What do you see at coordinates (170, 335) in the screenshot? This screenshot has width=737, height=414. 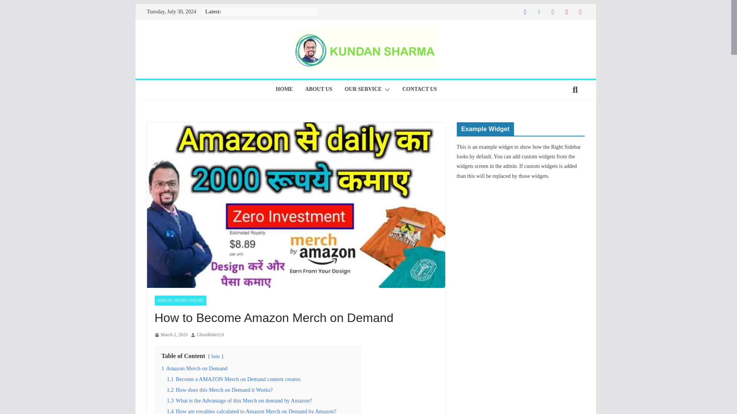 I see `March 2, 2023` at bounding box center [170, 335].